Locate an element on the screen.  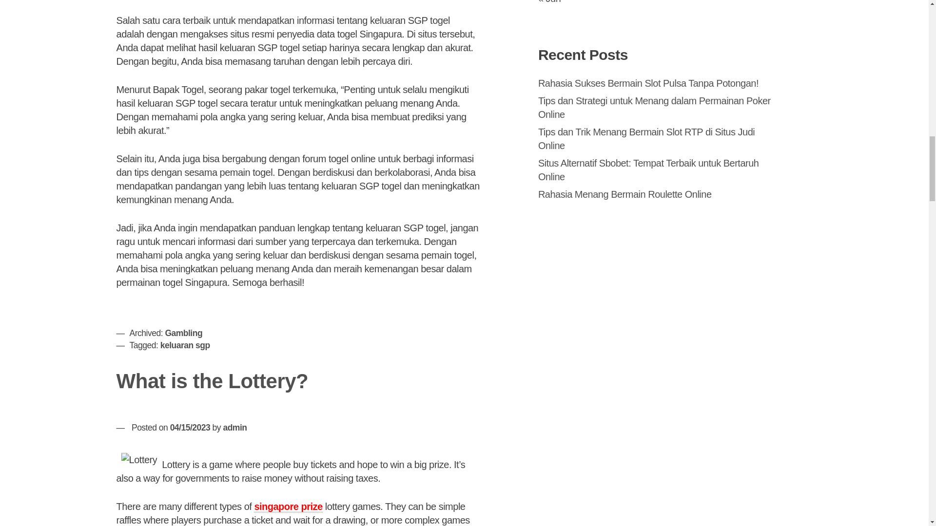
singapore prize is located at coordinates (288, 507).